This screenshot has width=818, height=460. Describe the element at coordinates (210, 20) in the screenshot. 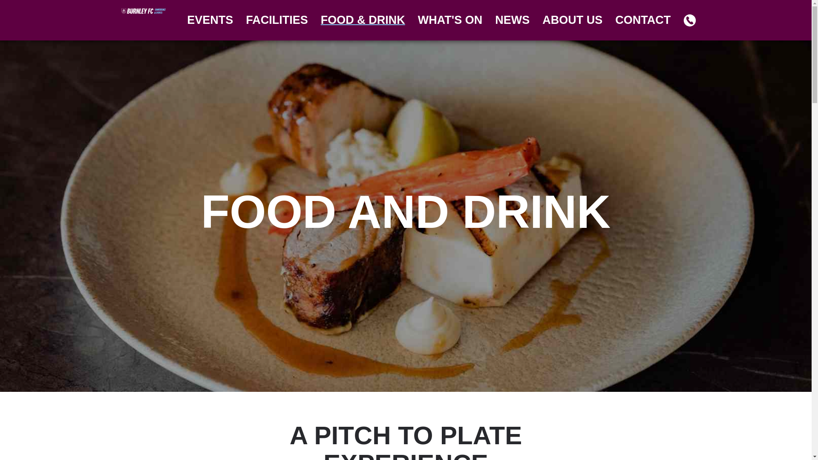

I see `EVENTS` at that location.